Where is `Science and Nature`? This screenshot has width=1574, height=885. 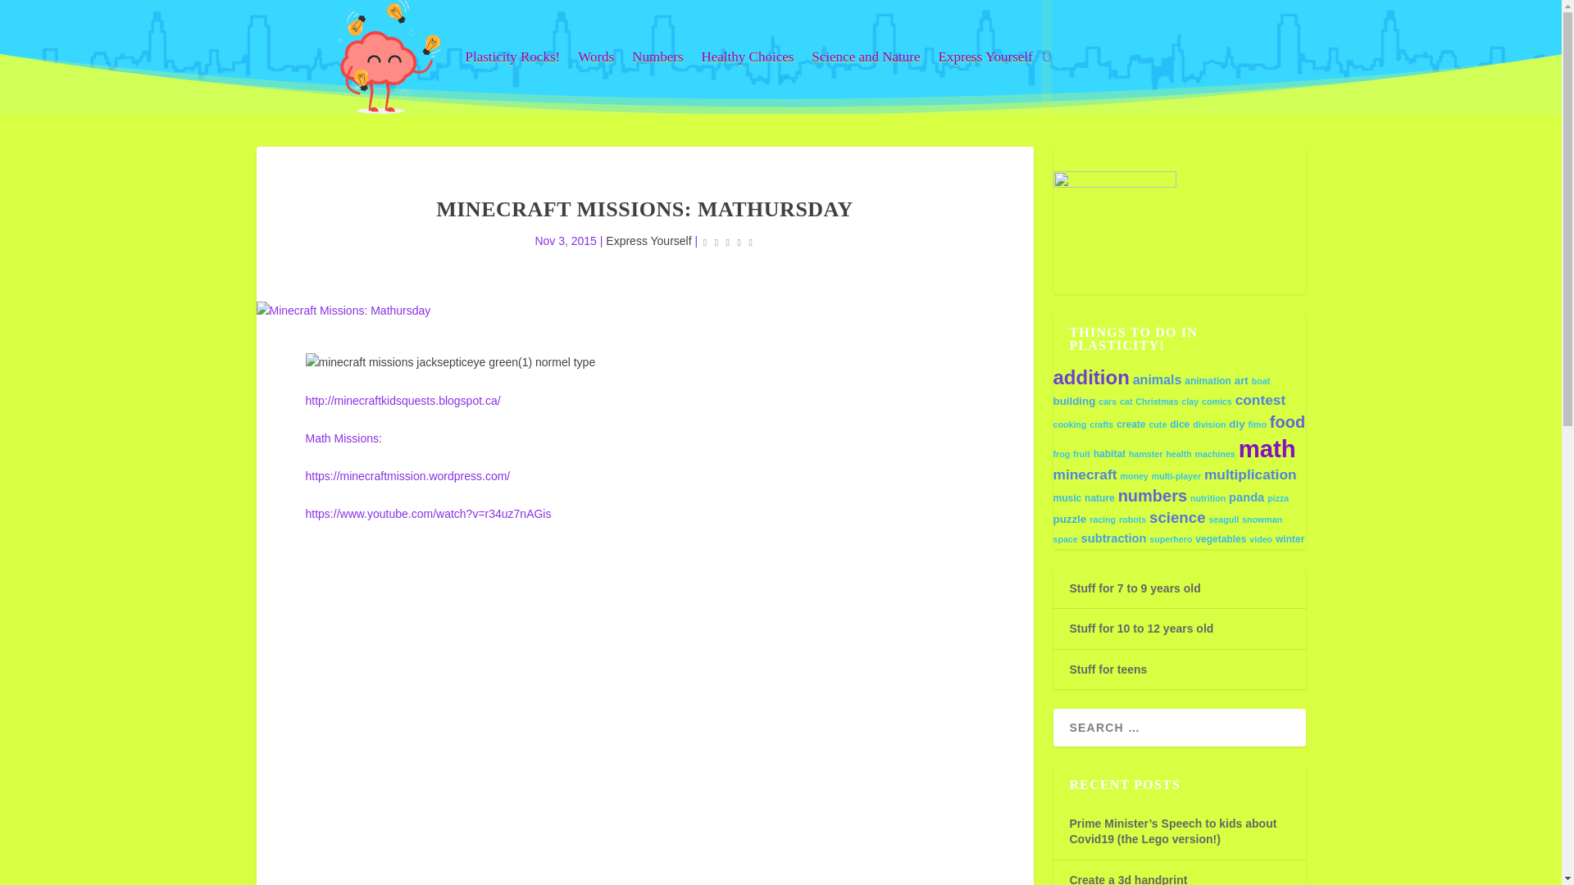 Science and Nature is located at coordinates (866, 57).